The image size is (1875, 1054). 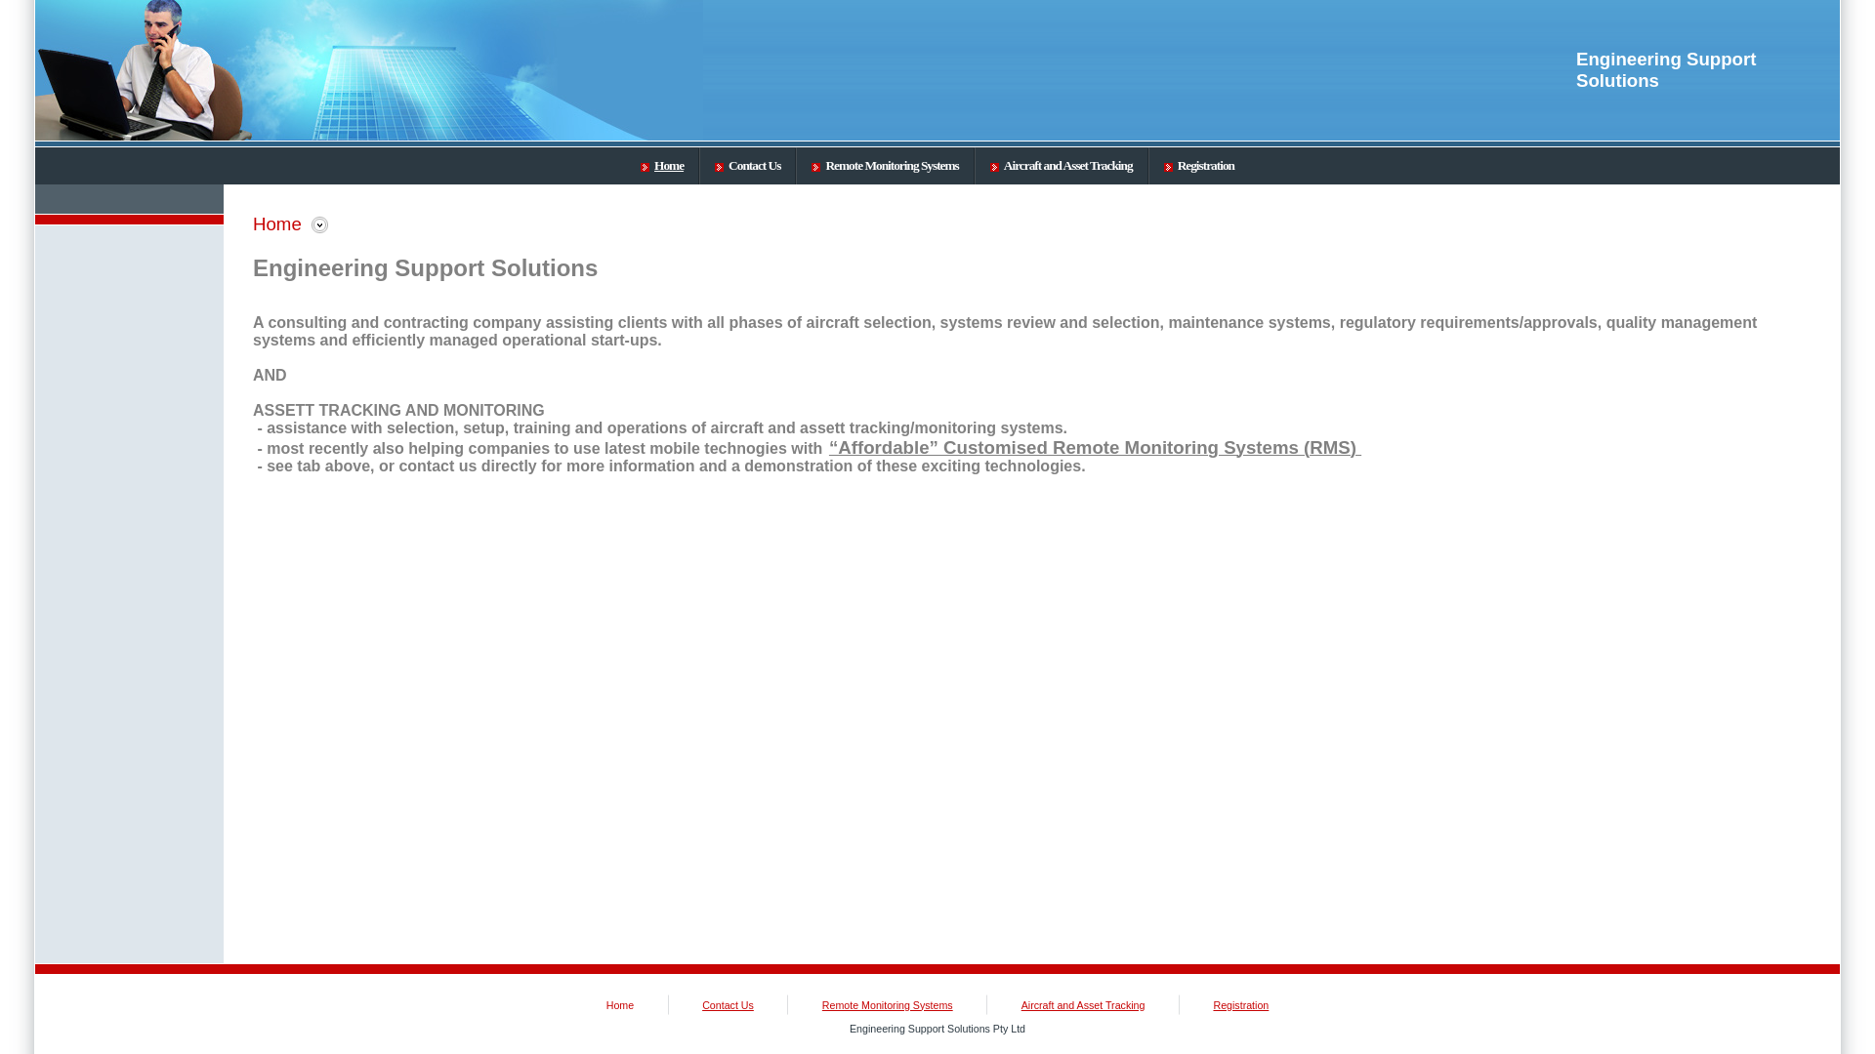 I want to click on Remote Monitoring Systems, so click(x=888, y=1005).